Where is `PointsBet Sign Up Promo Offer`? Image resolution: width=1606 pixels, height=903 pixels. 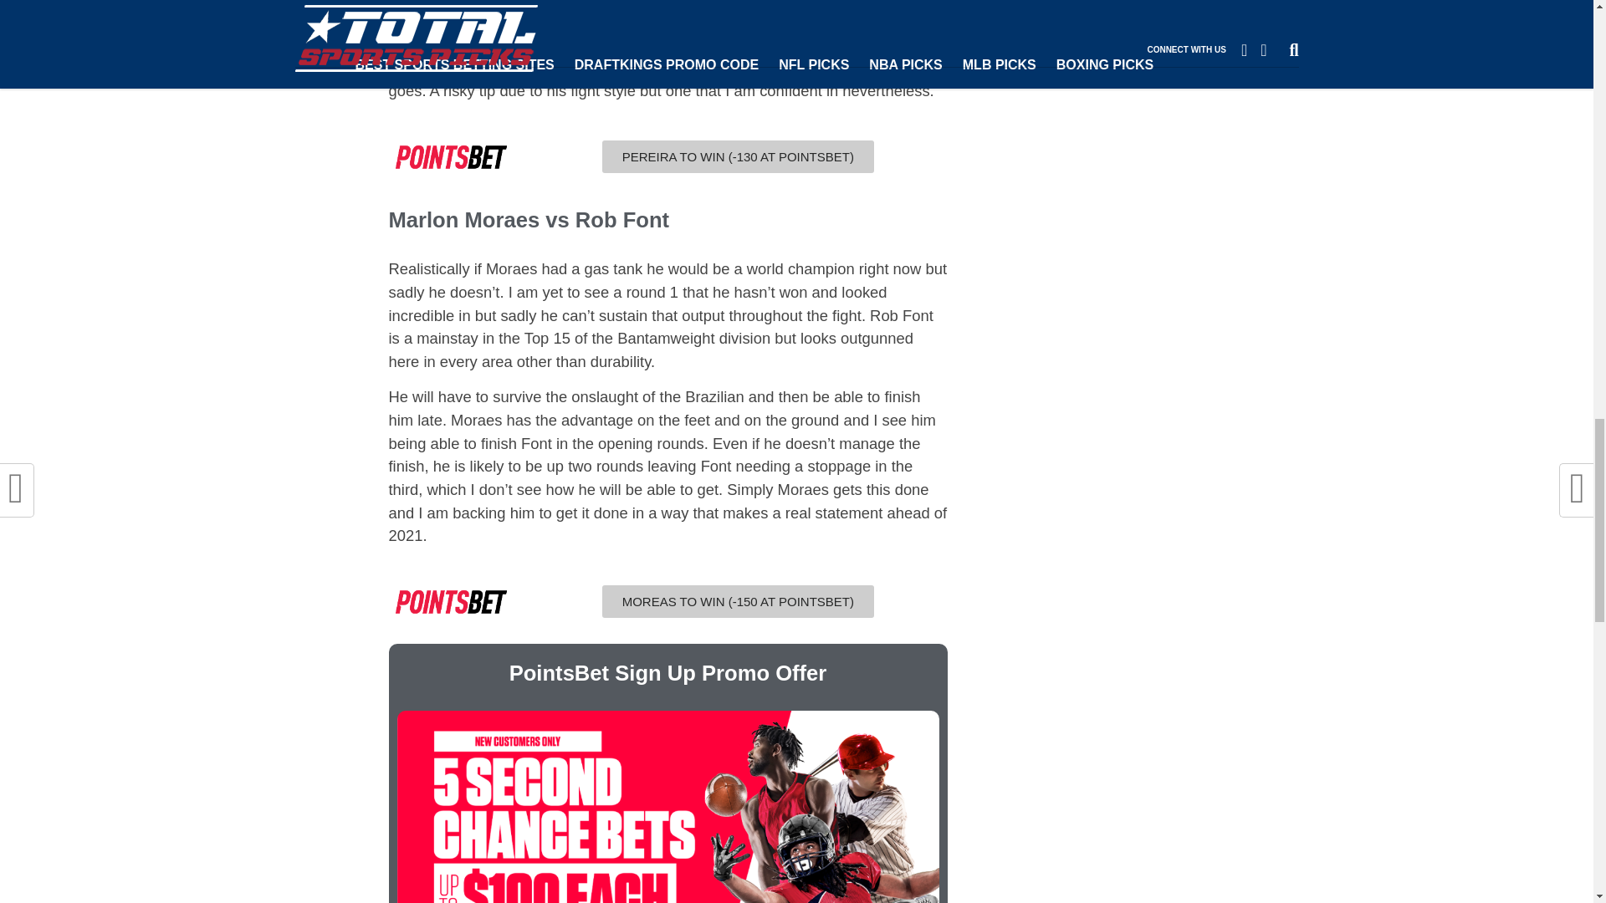
PointsBet Sign Up Promo Offer is located at coordinates (667, 672).